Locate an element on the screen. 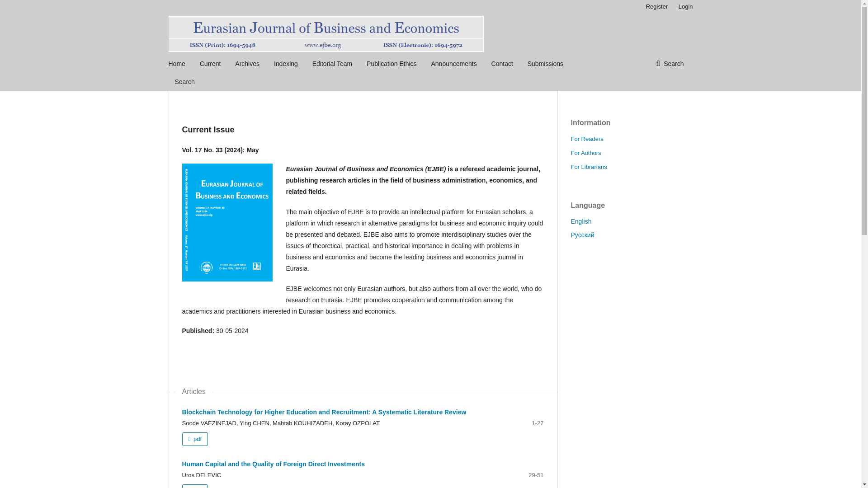  Current is located at coordinates (210, 63).